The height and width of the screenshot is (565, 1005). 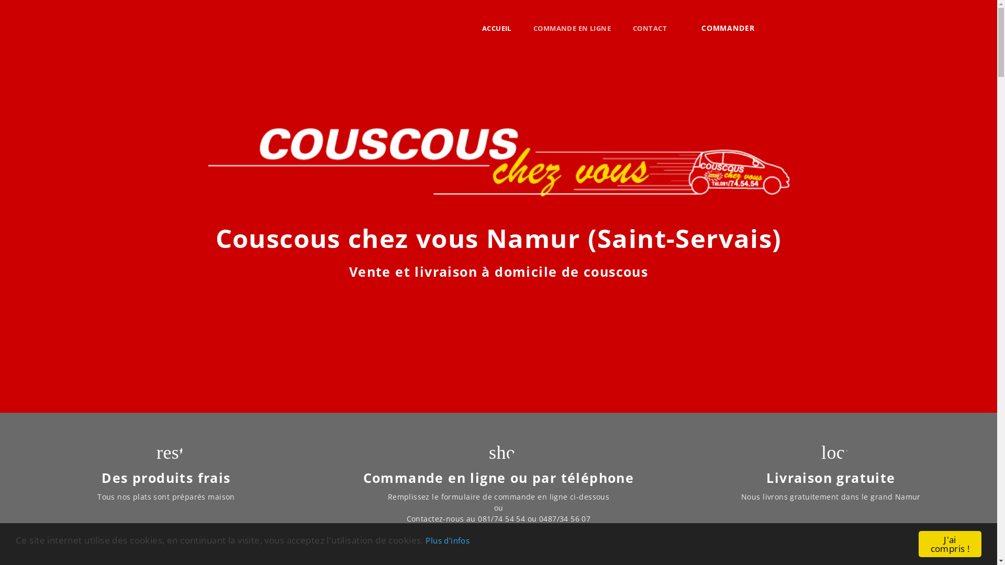 What do you see at coordinates (644, 29) in the screenshot?
I see `CONTACT` at bounding box center [644, 29].